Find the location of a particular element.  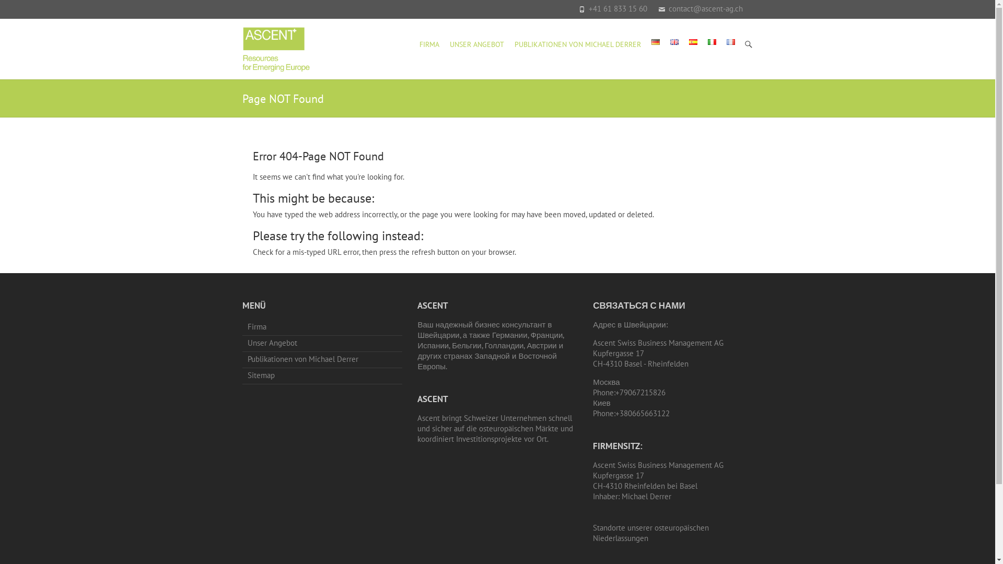

PUBLIKATIONEN VON MICHAEL DERRER is located at coordinates (577, 45).